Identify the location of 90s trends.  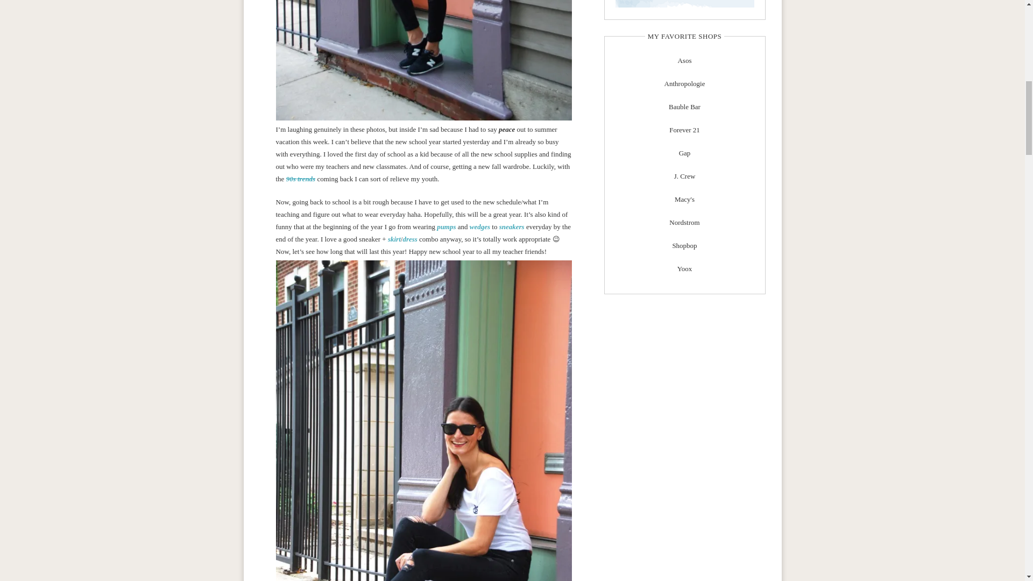
(301, 179).